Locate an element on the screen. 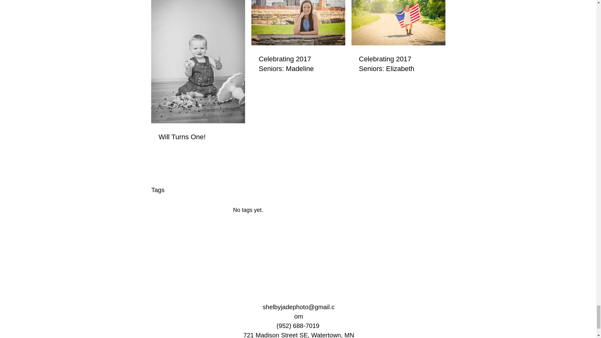 The image size is (601, 338). Celebrating 2017 Seniors: Elizabeth is located at coordinates (398, 64).